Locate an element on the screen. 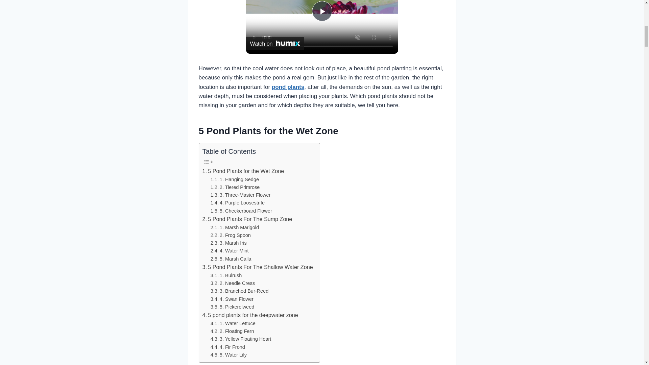  3. Marsh Iris is located at coordinates (229, 243).